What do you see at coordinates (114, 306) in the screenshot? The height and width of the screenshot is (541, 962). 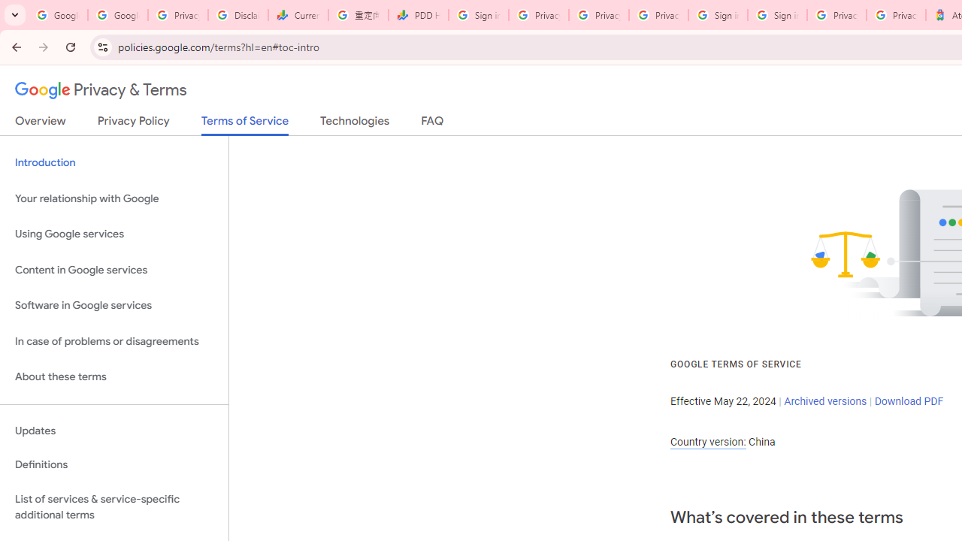 I see `Software in Google services` at bounding box center [114, 306].